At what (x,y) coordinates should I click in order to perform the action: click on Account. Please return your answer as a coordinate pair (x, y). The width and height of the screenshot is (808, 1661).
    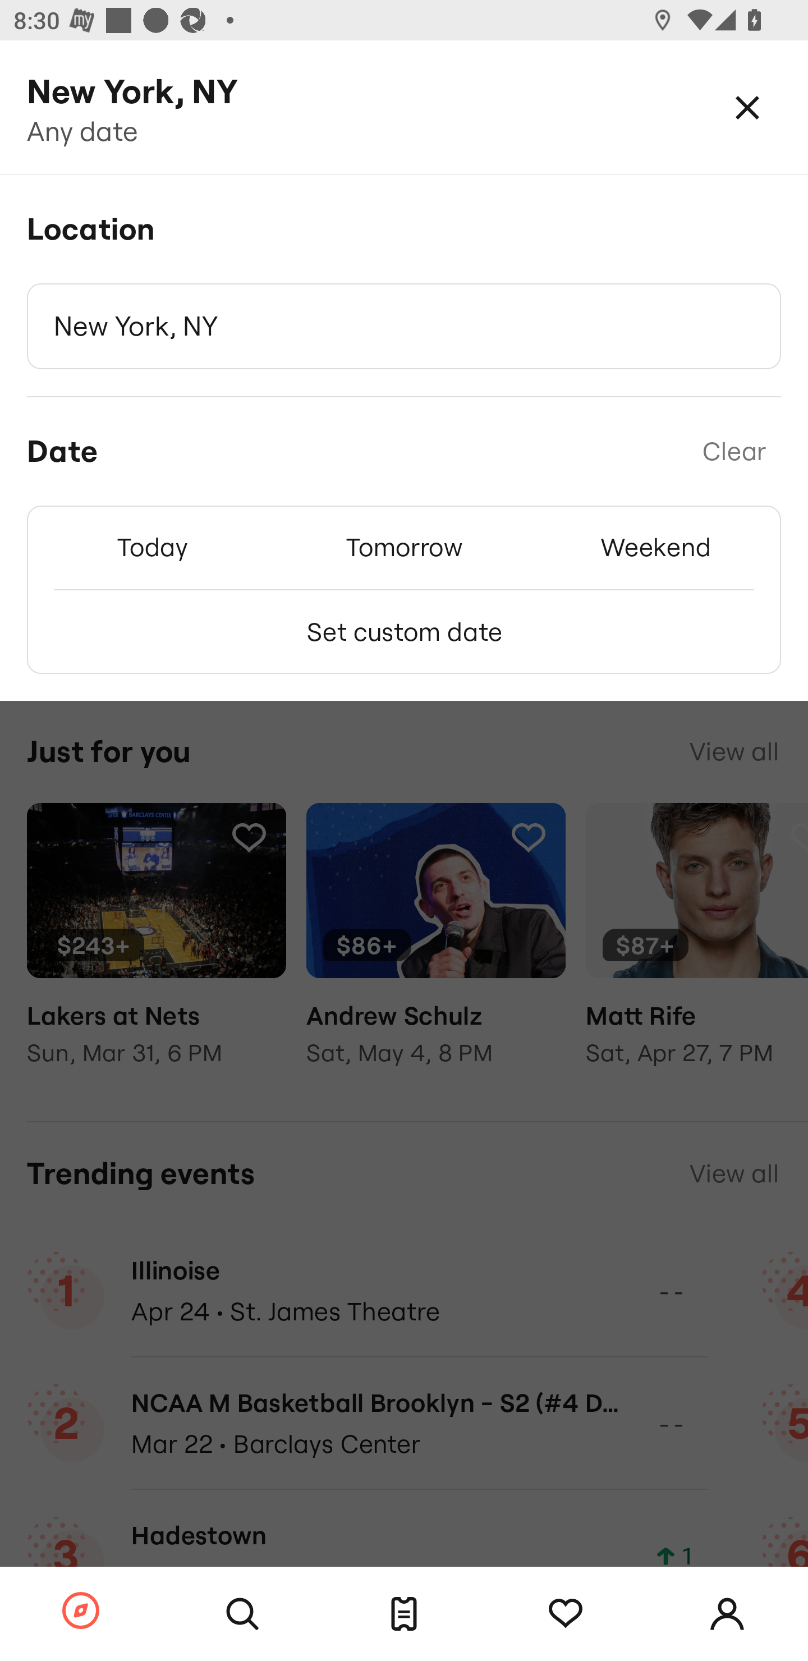
    Looking at the image, I should click on (727, 1614).